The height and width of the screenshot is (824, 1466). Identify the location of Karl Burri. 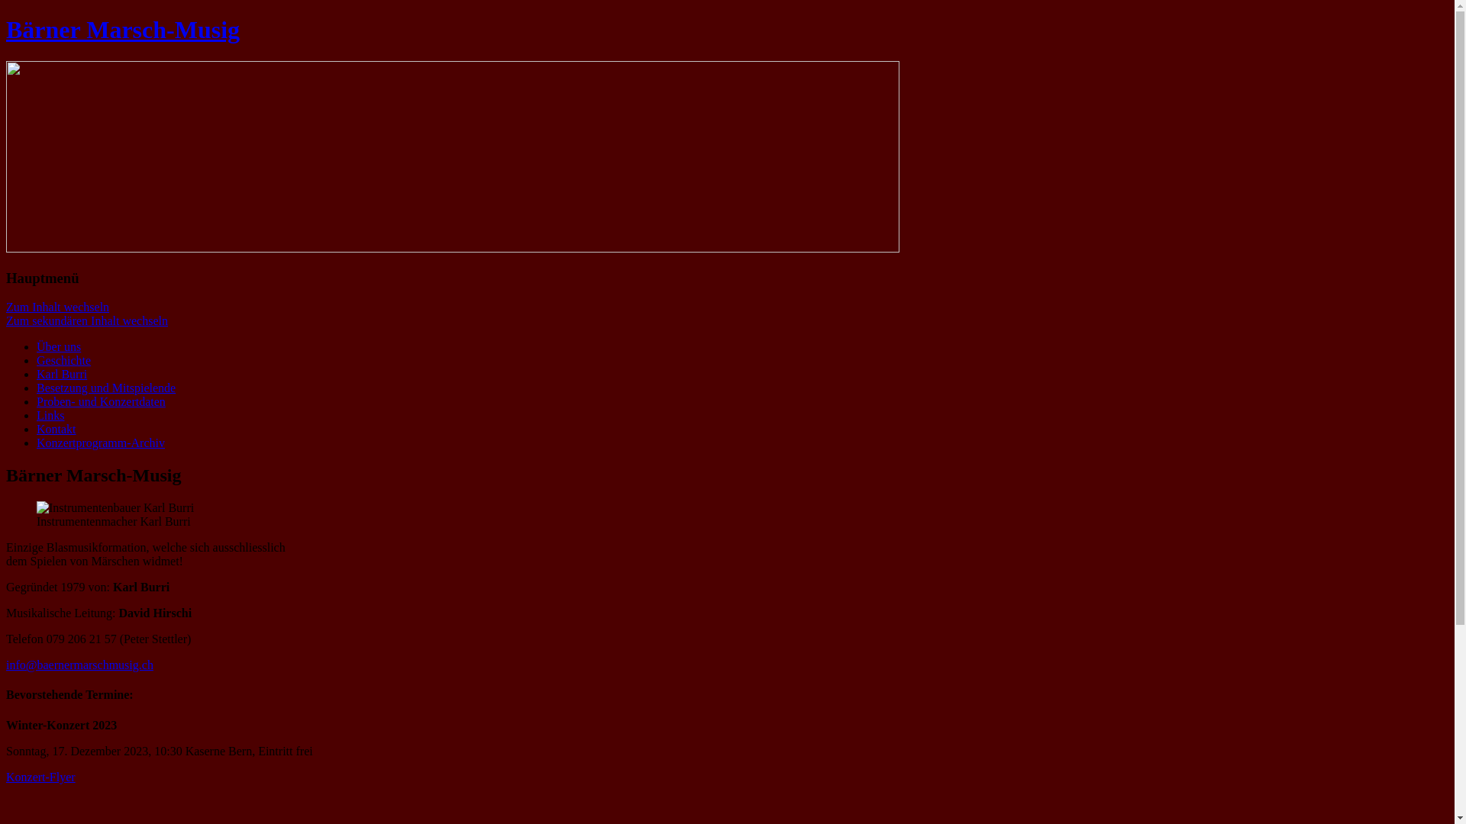
(62, 374).